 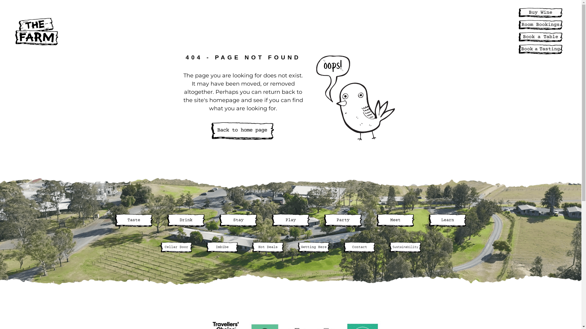 I want to click on PARTY, so click(x=216, y=31).